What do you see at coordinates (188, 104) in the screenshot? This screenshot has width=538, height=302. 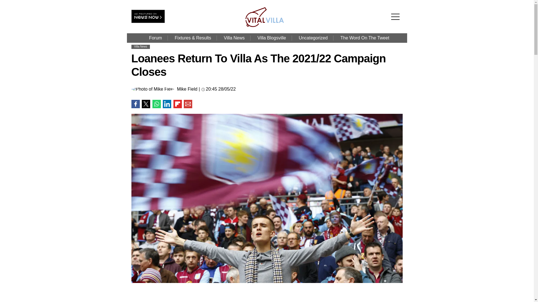 I see `share on Email` at bounding box center [188, 104].